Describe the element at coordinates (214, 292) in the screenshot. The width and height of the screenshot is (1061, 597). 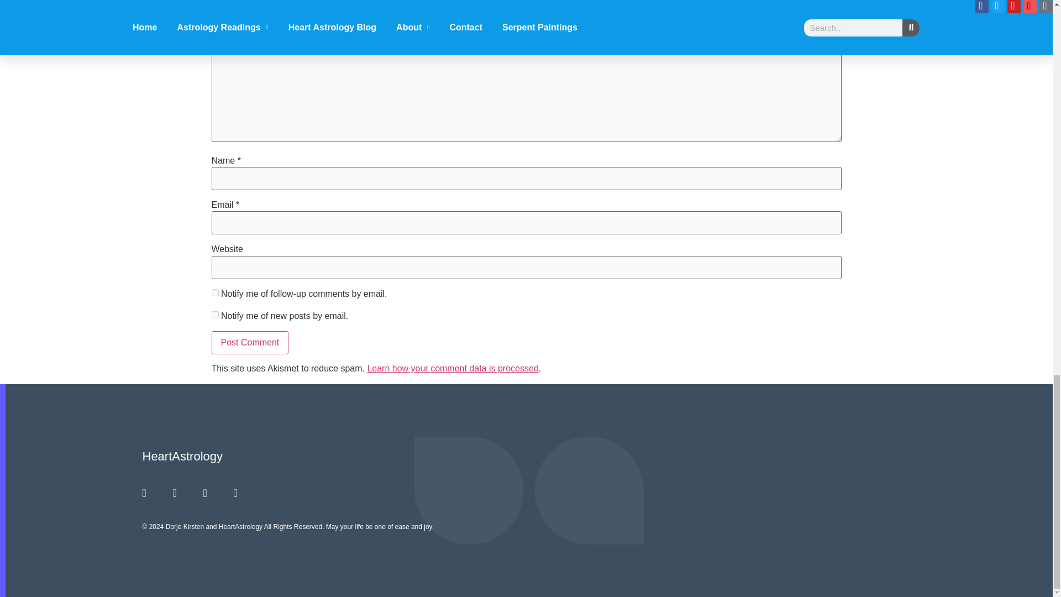
I see `subscribe` at that location.